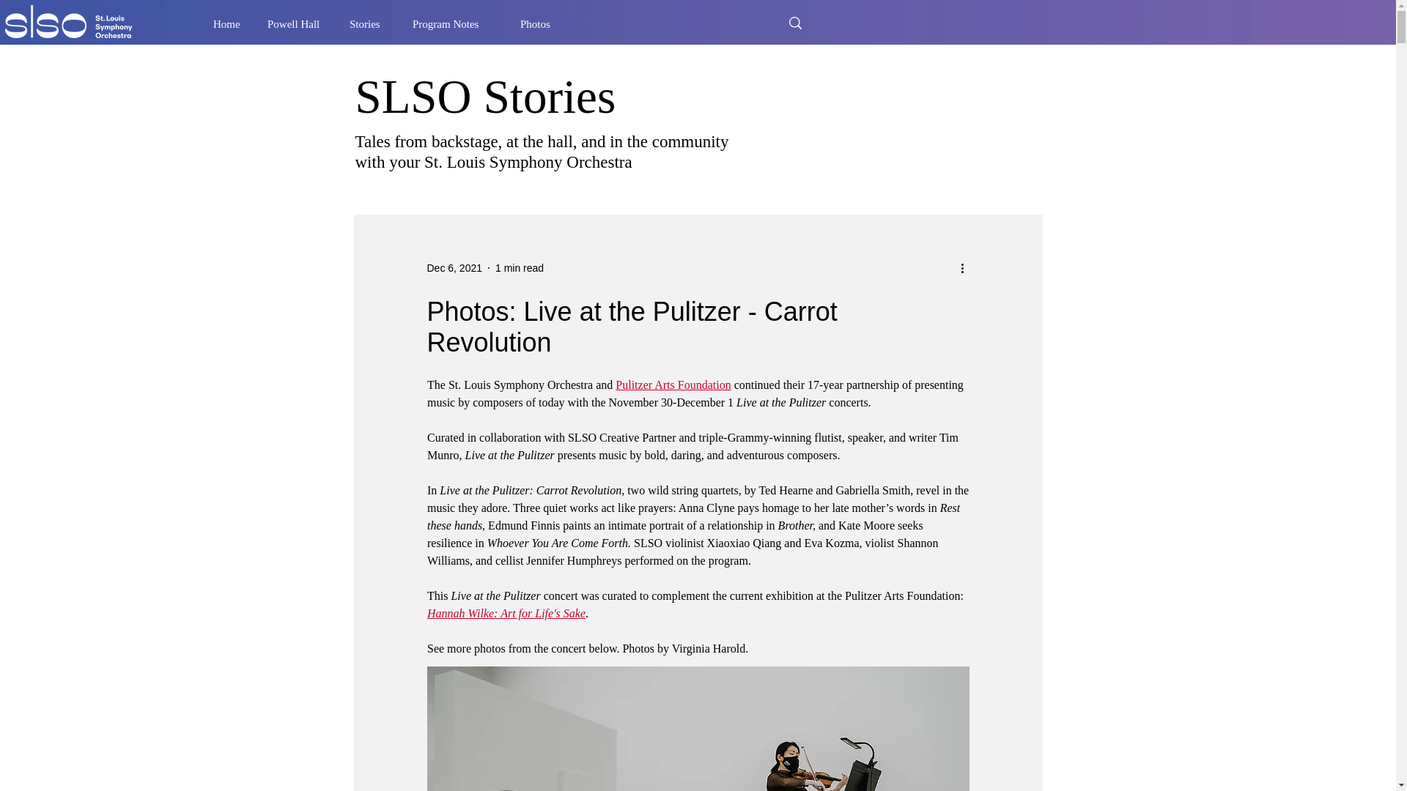 The image size is (1407, 791). What do you see at coordinates (229, 23) in the screenshot?
I see `Home` at bounding box center [229, 23].